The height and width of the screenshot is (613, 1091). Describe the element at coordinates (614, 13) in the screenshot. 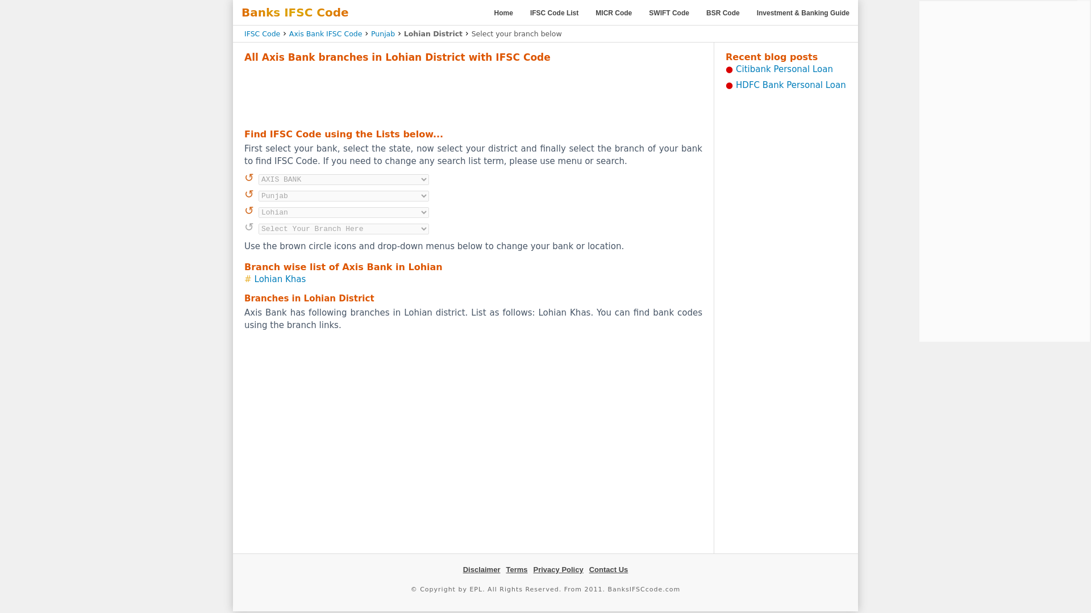

I see `All Banks MICR Code List` at that location.